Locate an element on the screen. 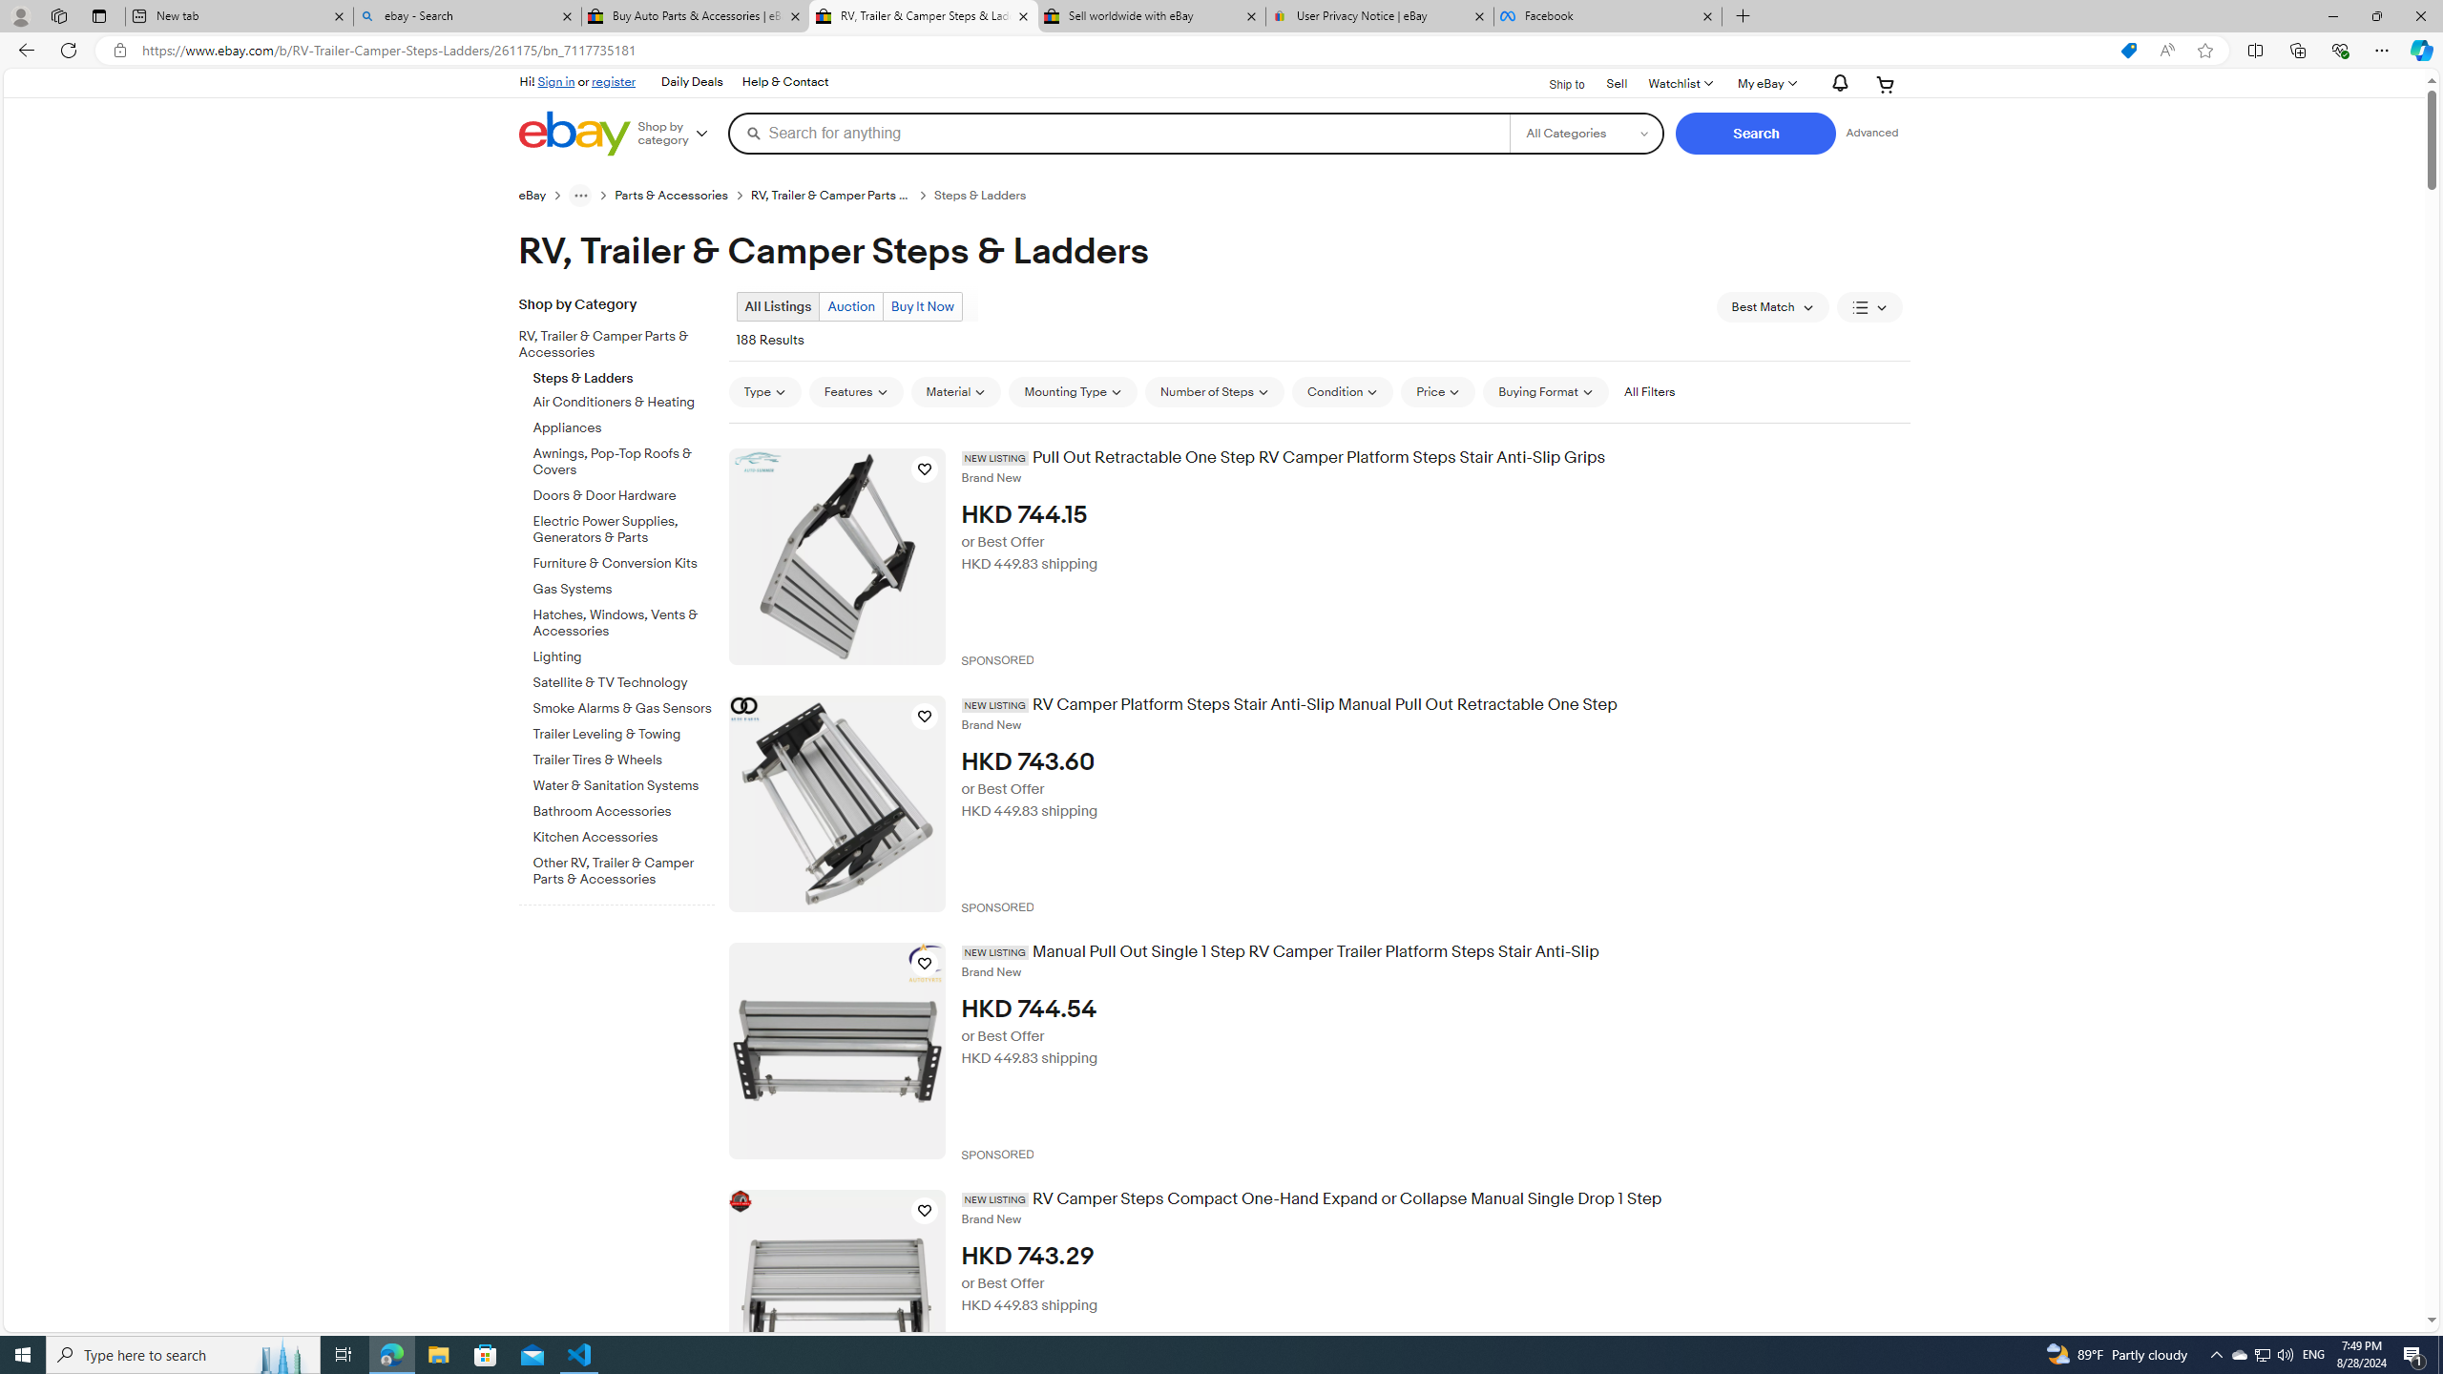  Features is located at coordinates (856, 391).